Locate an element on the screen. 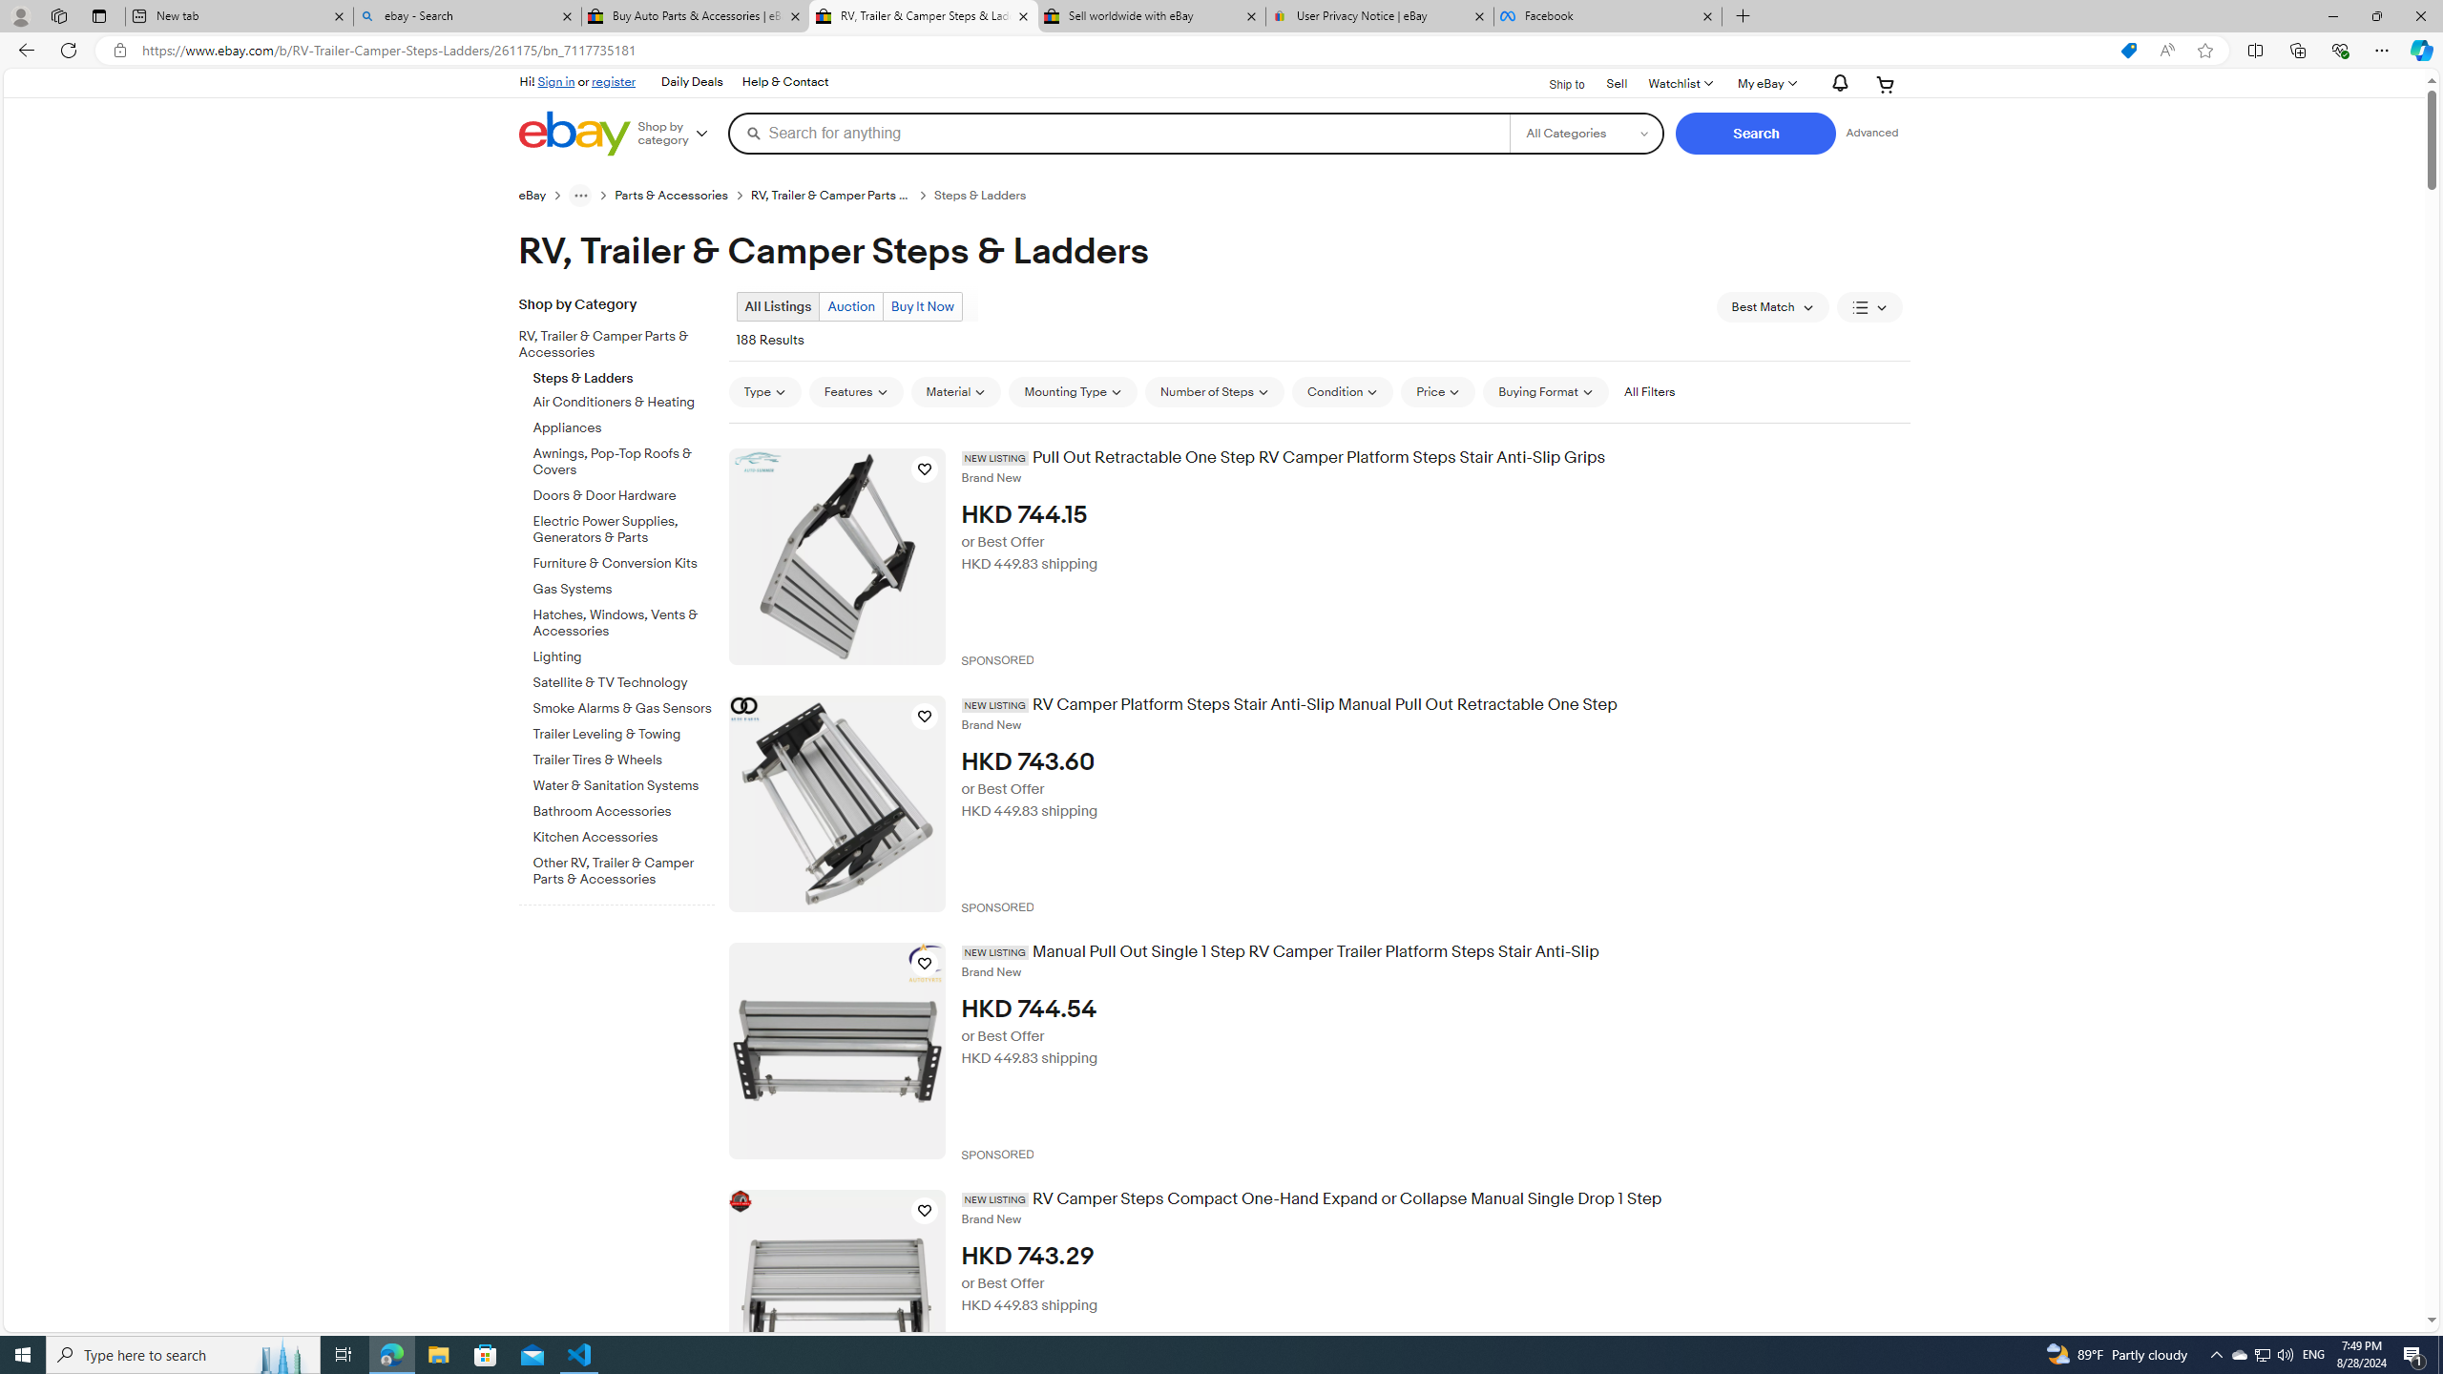  Features is located at coordinates (856, 391).